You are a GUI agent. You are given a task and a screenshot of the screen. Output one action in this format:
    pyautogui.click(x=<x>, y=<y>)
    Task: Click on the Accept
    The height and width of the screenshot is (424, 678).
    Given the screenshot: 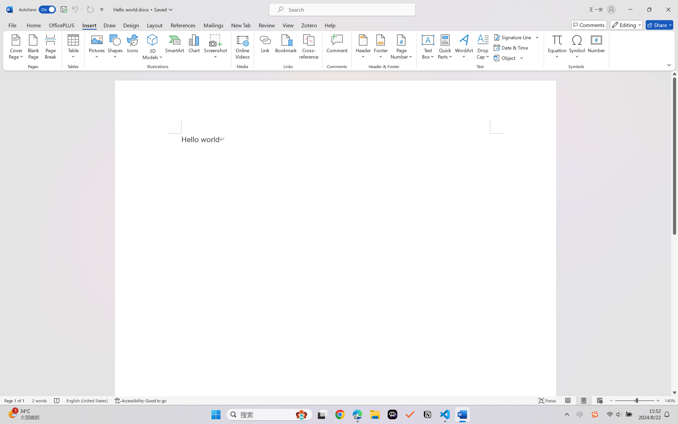 What is the action you would take?
    pyautogui.click(x=279, y=30)
    